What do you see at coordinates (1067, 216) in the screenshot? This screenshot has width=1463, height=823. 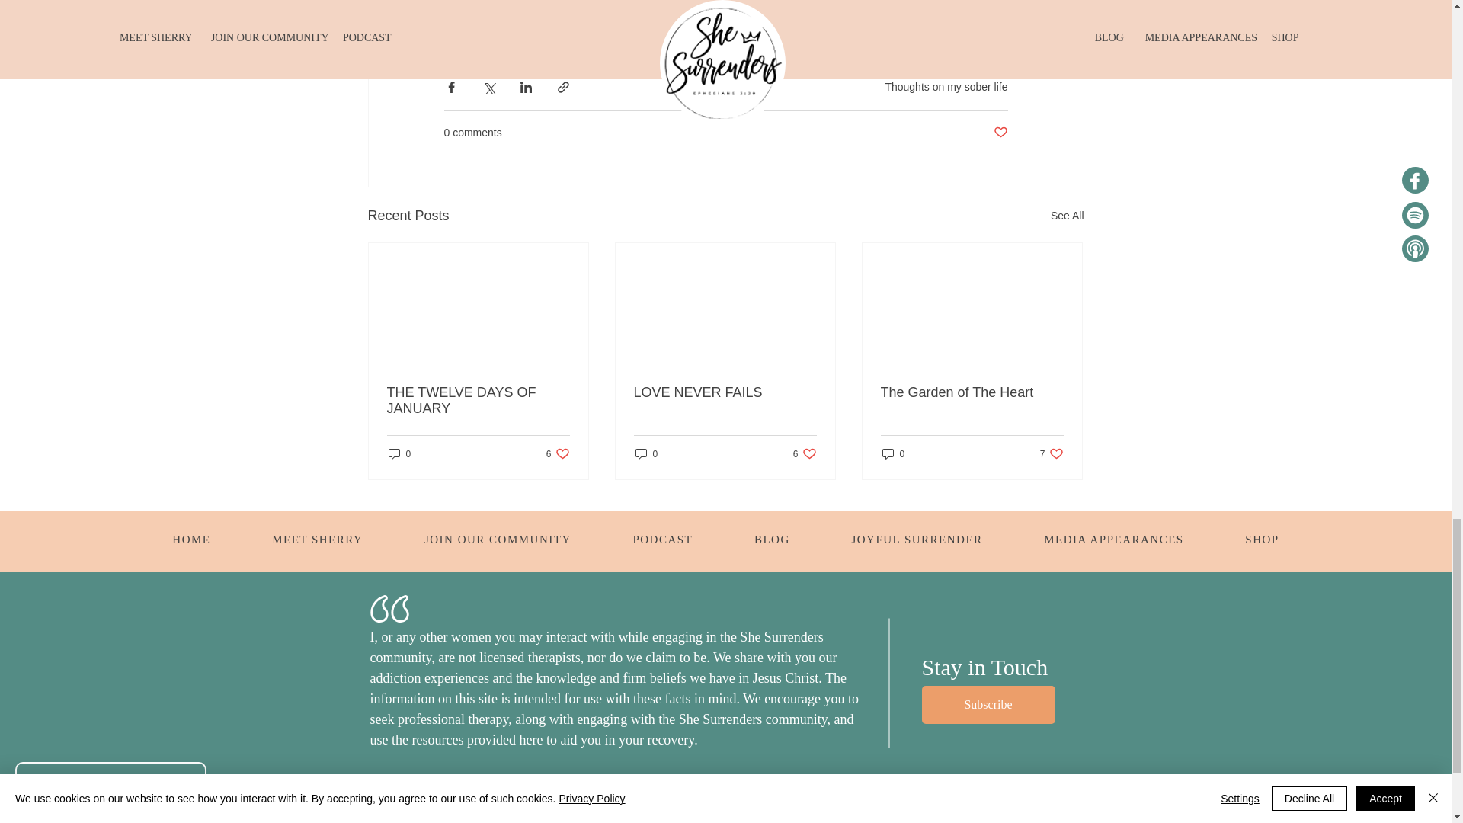 I see `0` at bounding box center [1067, 216].